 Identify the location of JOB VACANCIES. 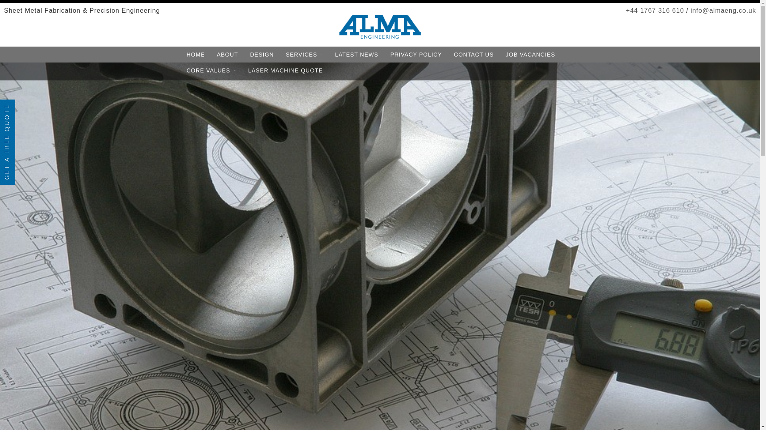
(531, 54).